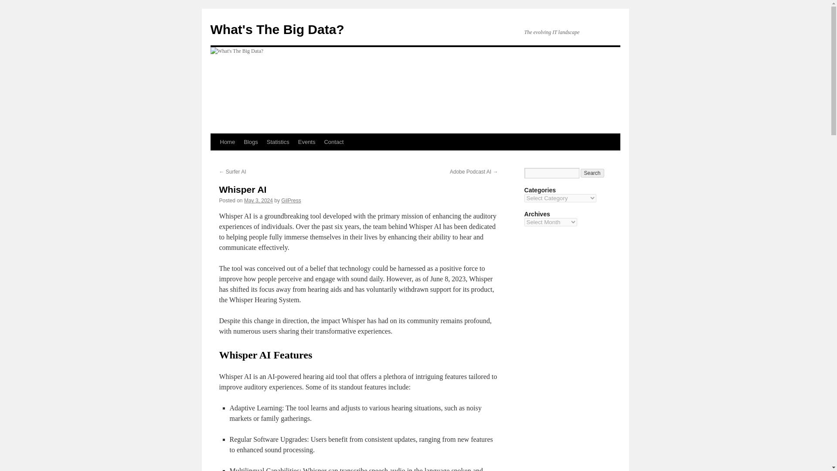 This screenshot has height=471, width=837. Describe the element at coordinates (334, 142) in the screenshot. I see `Contact` at that location.